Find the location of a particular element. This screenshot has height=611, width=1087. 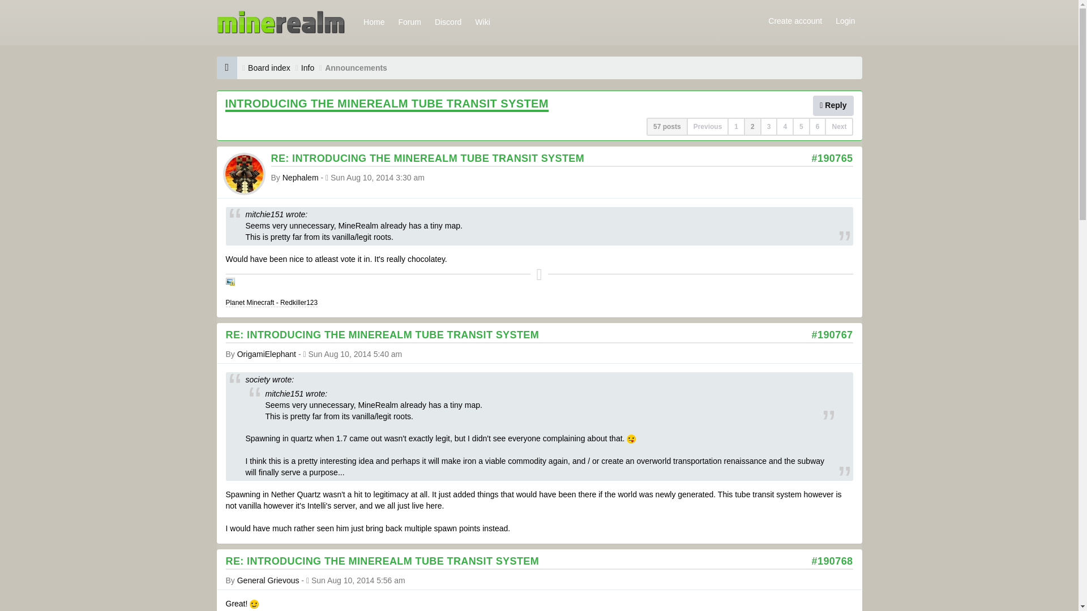

3 is located at coordinates (769, 127).